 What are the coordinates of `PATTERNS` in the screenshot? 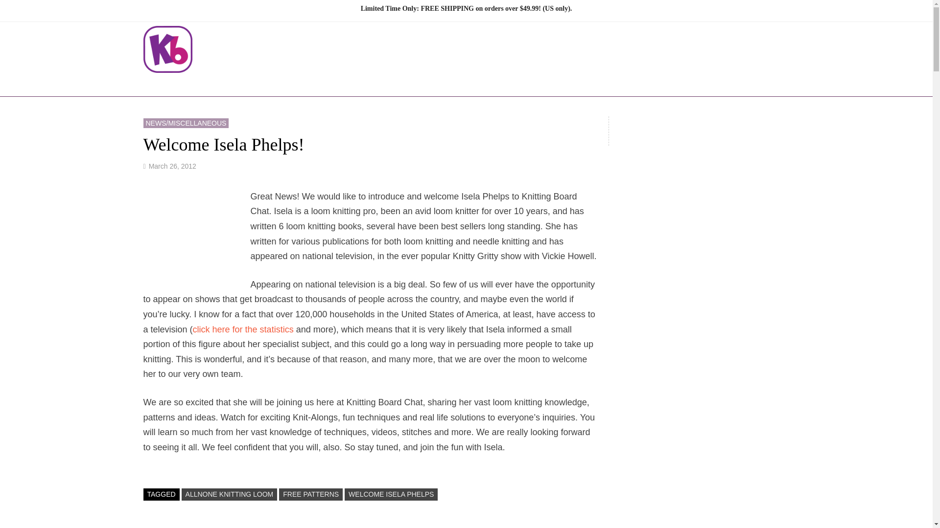 It's located at (469, 84).